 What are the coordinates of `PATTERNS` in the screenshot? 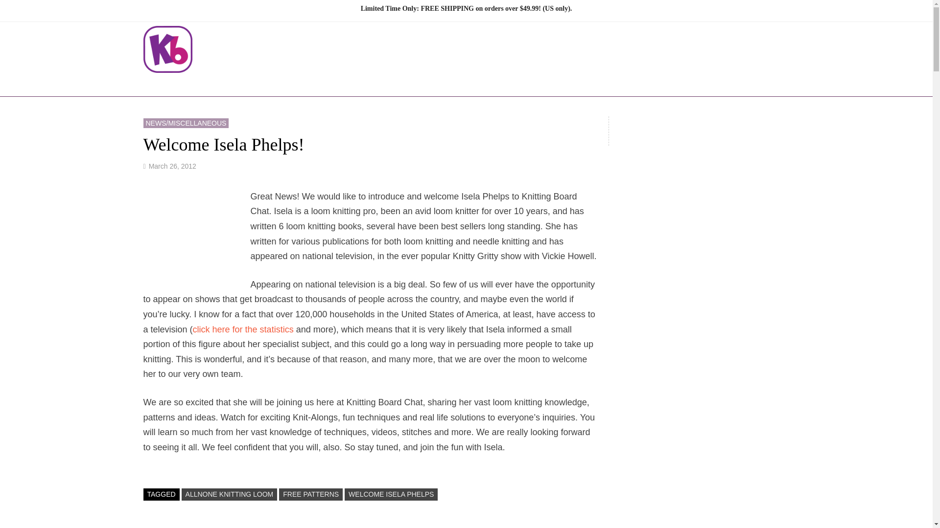 It's located at (469, 84).